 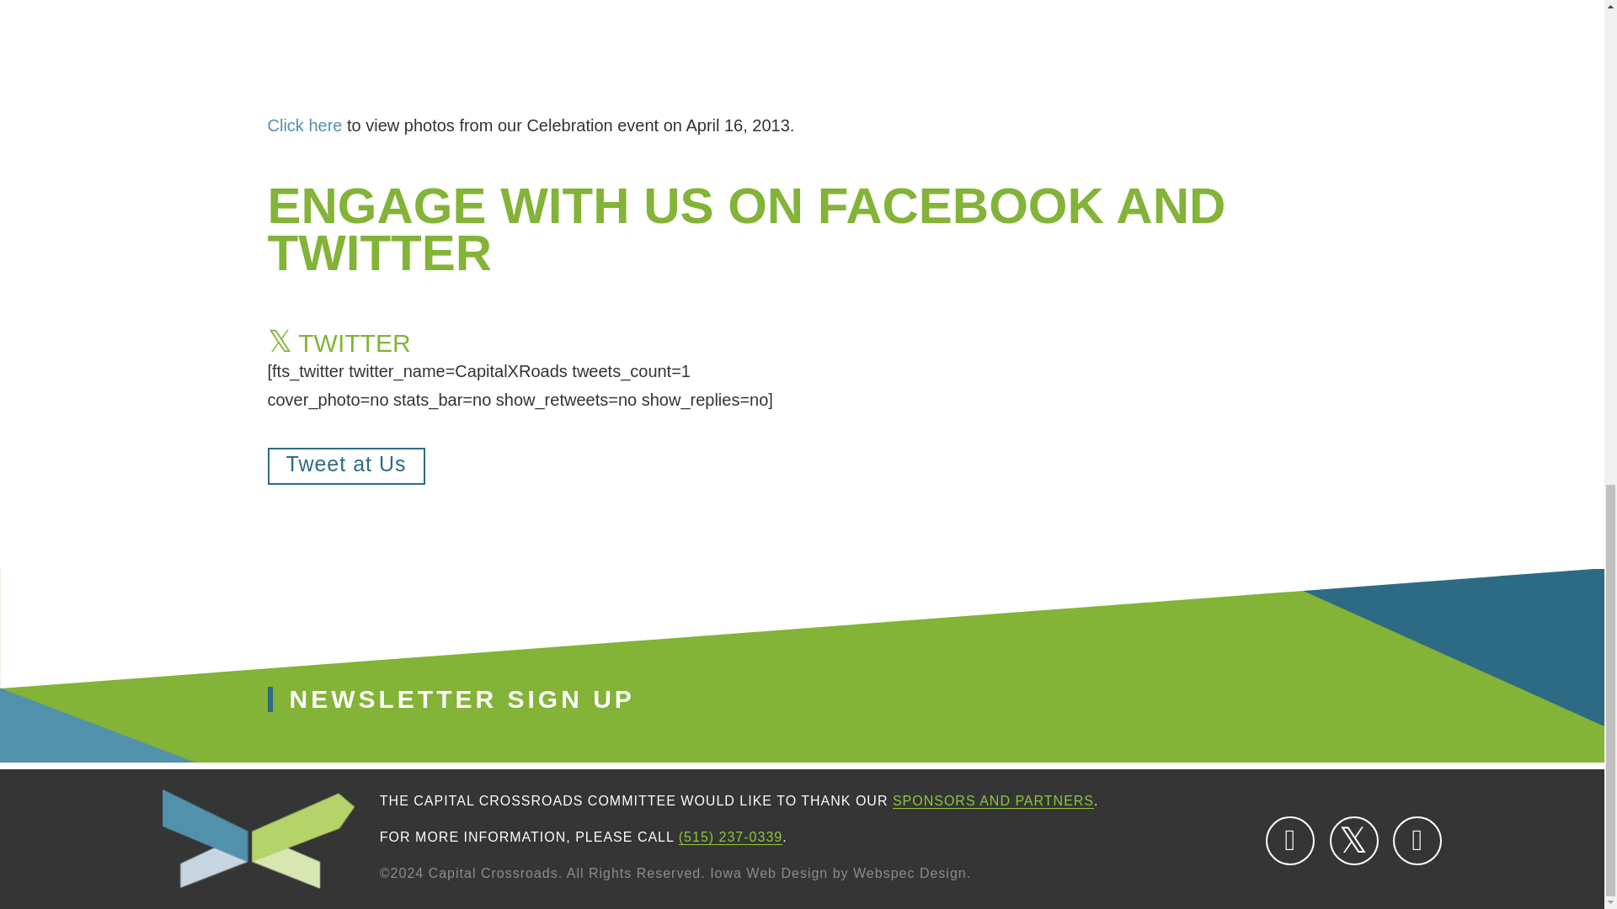 What do you see at coordinates (768, 874) in the screenshot?
I see `Iowa Web Design` at bounding box center [768, 874].